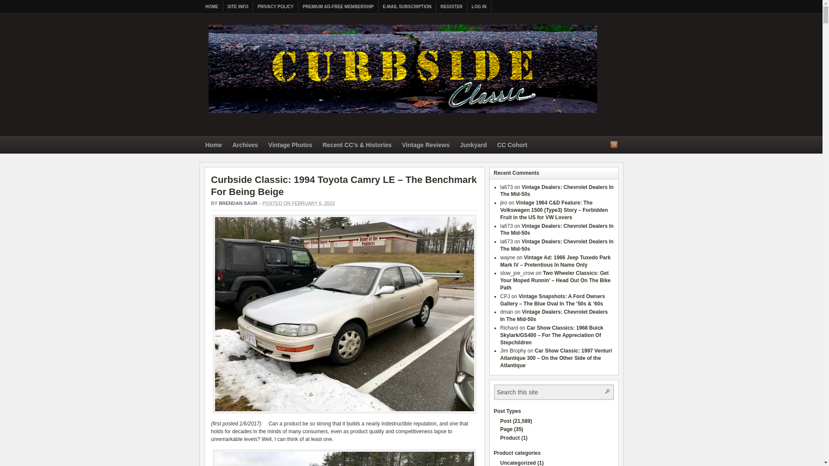 This screenshot has height=466, width=829. I want to click on Curbside Classic, so click(402, 116).